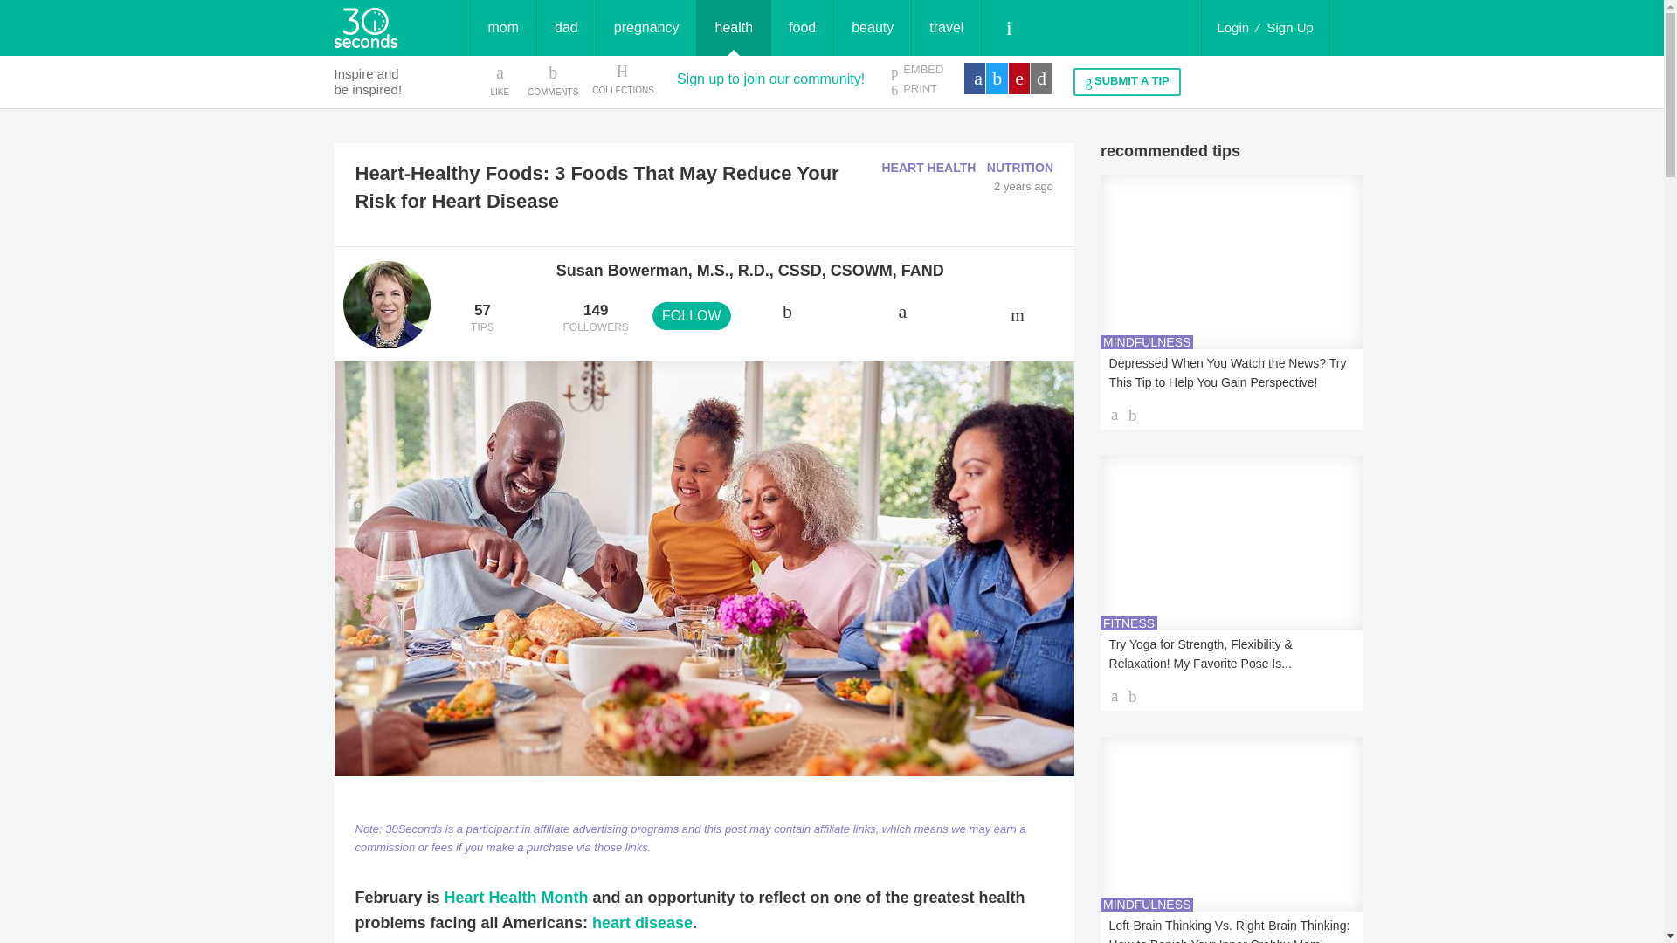 This screenshot has height=943, width=1677. Describe the element at coordinates (646, 28) in the screenshot. I see `pregnancy` at that location.